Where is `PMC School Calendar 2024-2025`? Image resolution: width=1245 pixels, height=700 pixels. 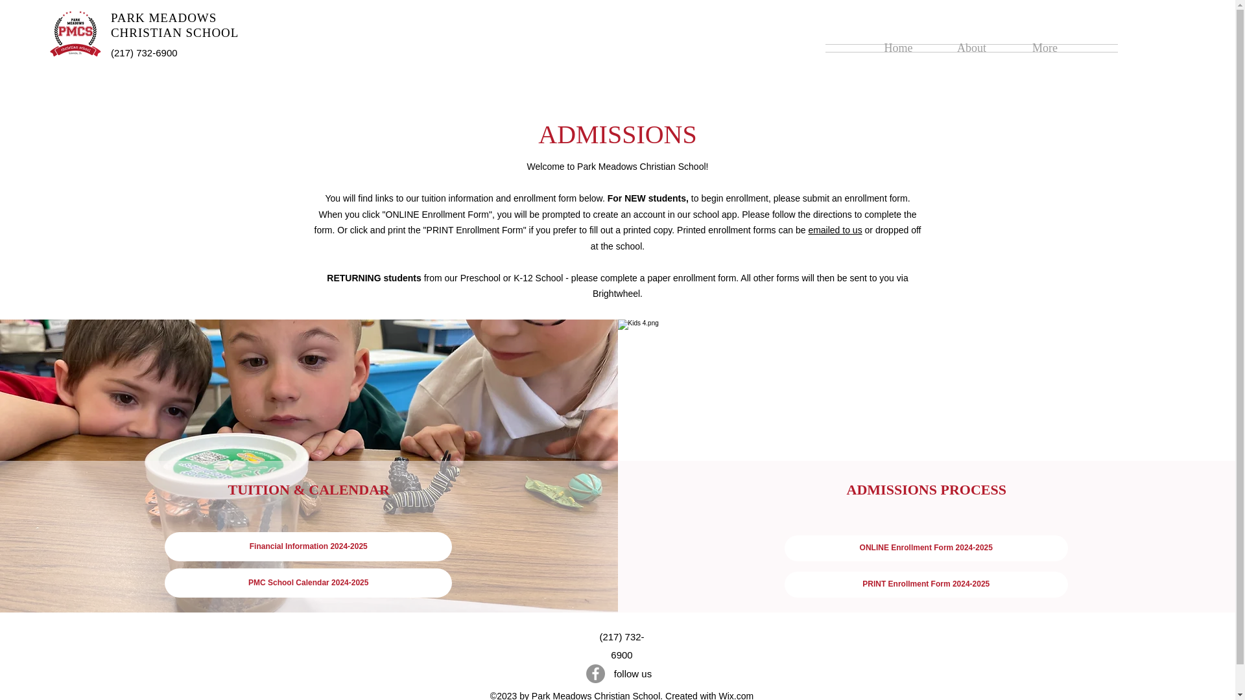
PMC School Calendar 2024-2025 is located at coordinates (307, 583).